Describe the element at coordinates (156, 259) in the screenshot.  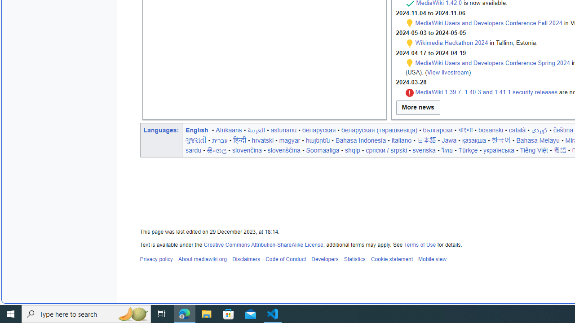
I see `Privacy policy` at that location.